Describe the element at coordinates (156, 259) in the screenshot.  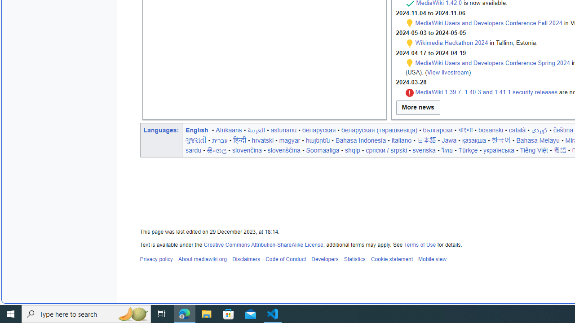
I see `Privacy policy` at that location.